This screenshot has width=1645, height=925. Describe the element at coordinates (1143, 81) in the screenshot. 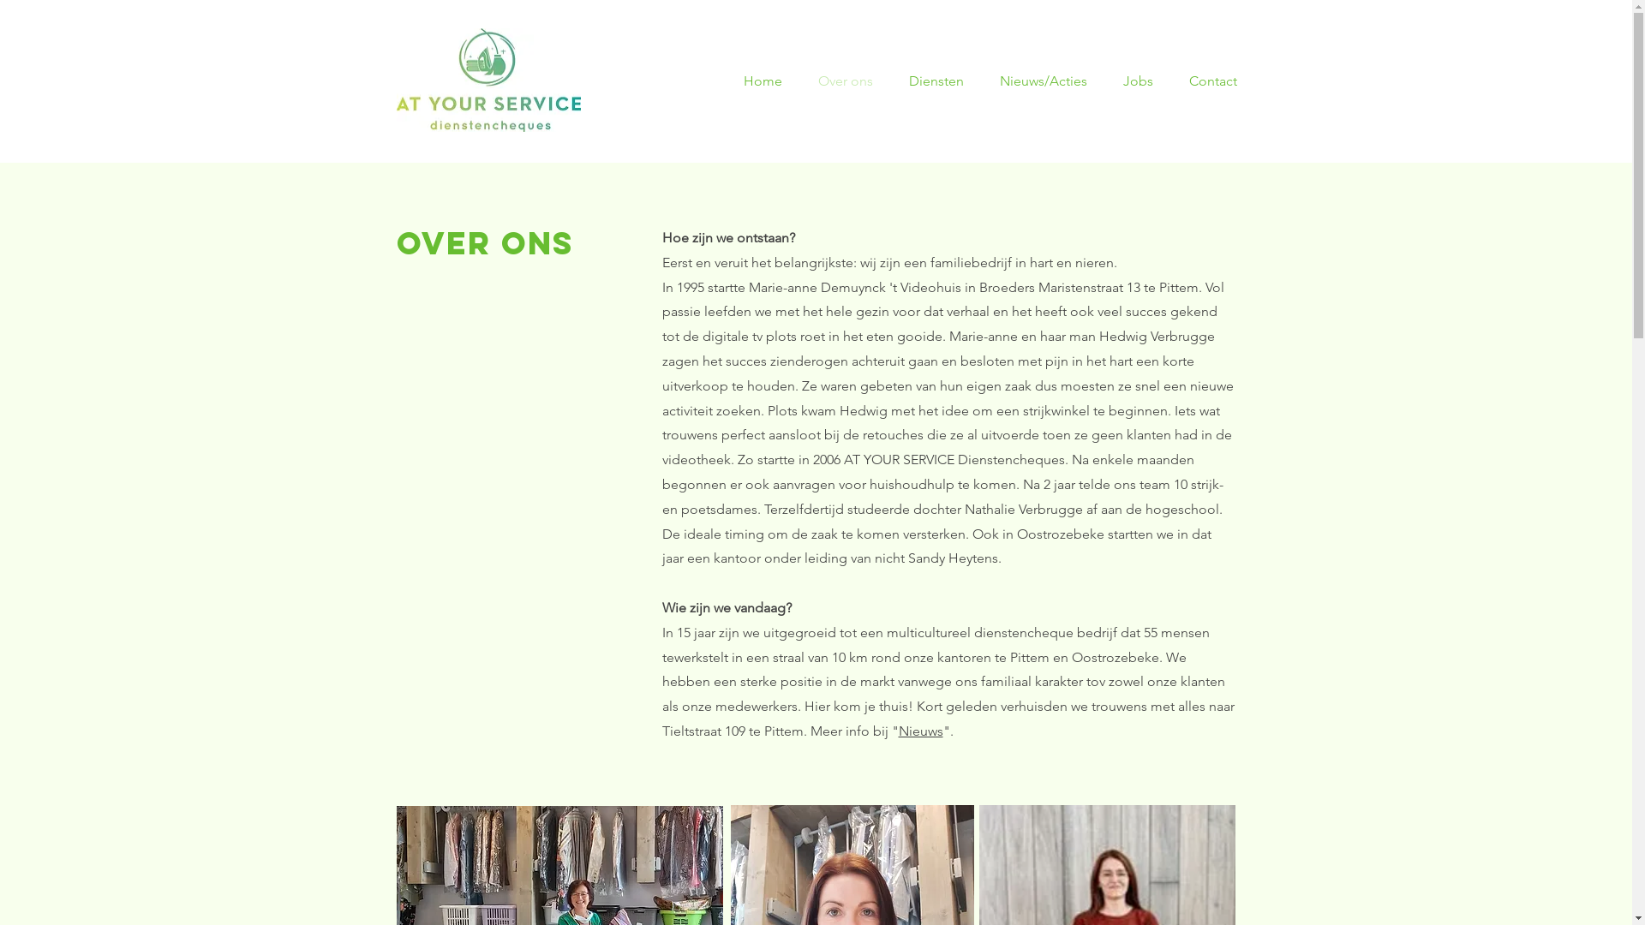

I see `Jobs` at that location.